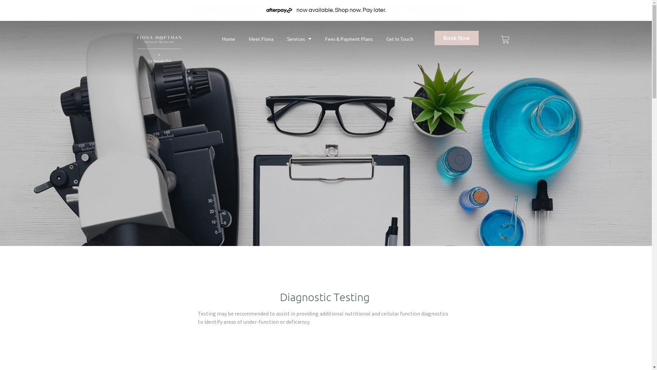  What do you see at coordinates (299, 39) in the screenshot?
I see `Services` at bounding box center [299, 39].